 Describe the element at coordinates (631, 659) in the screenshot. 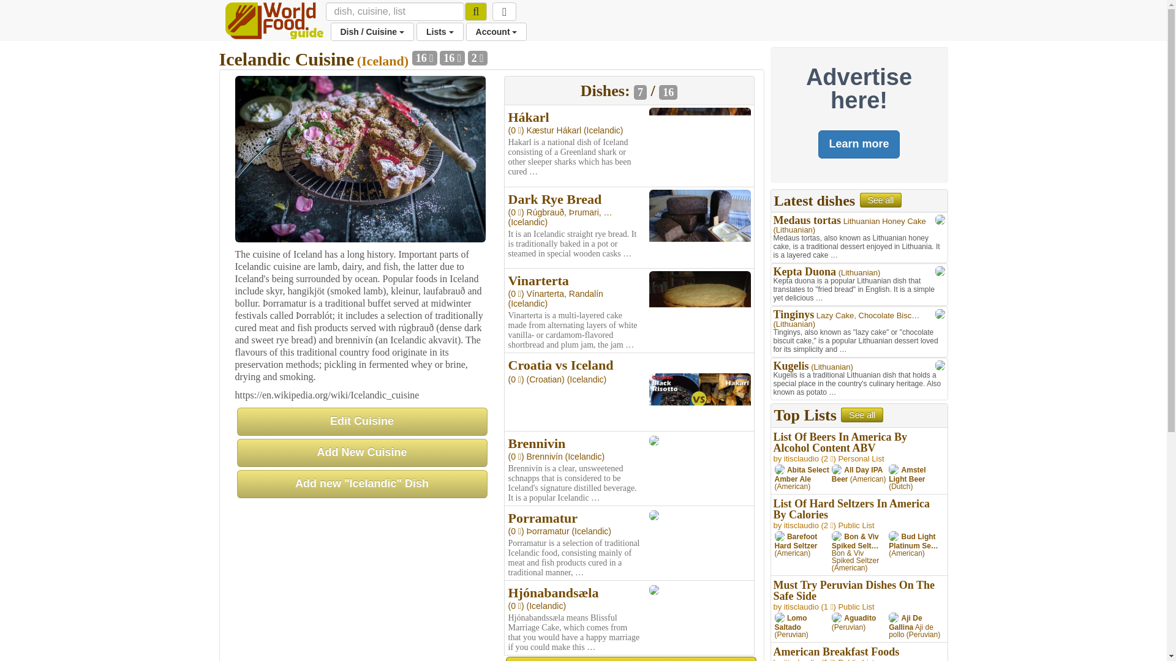

I see `See all Icelandic dishes` at that location.